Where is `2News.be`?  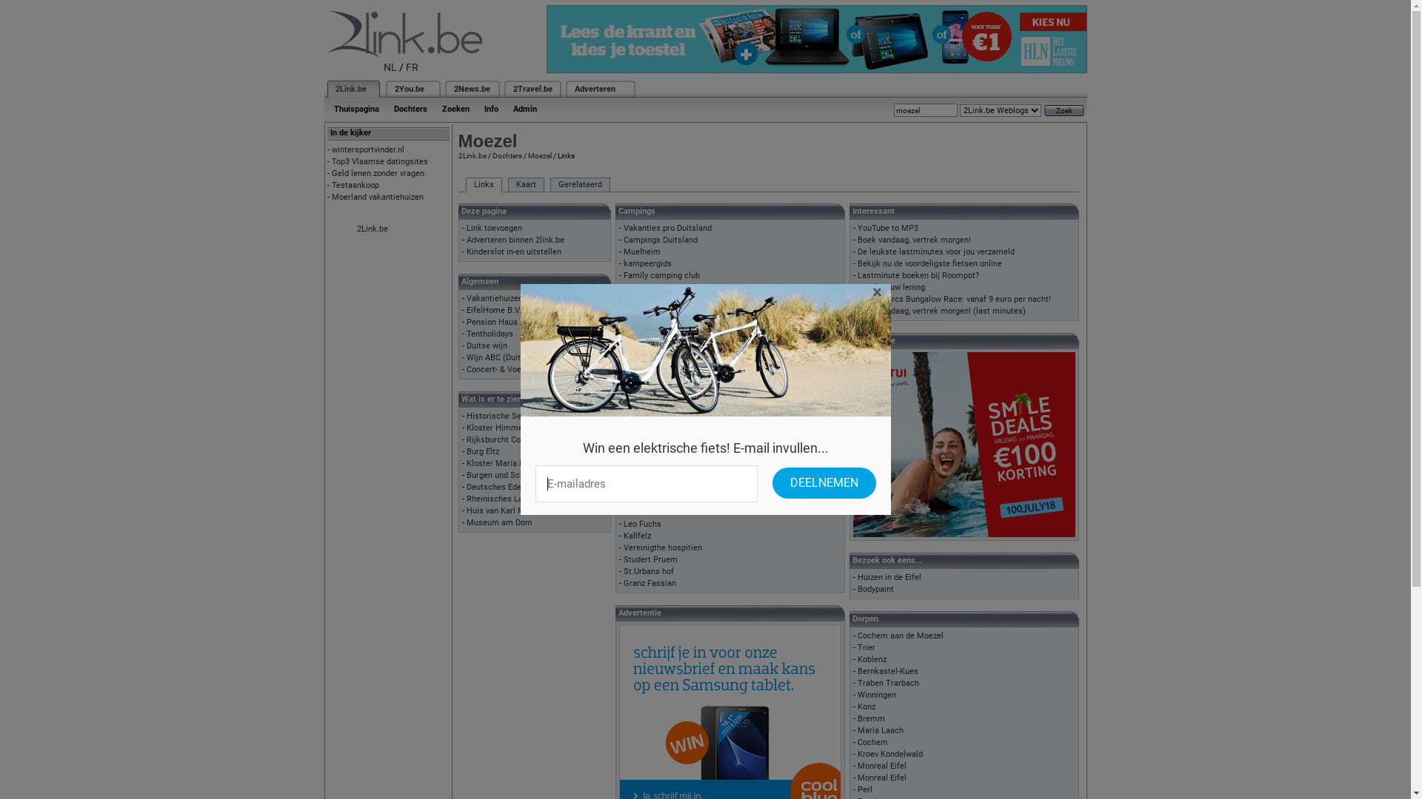 2News.be is located at coordinates (471, 89).